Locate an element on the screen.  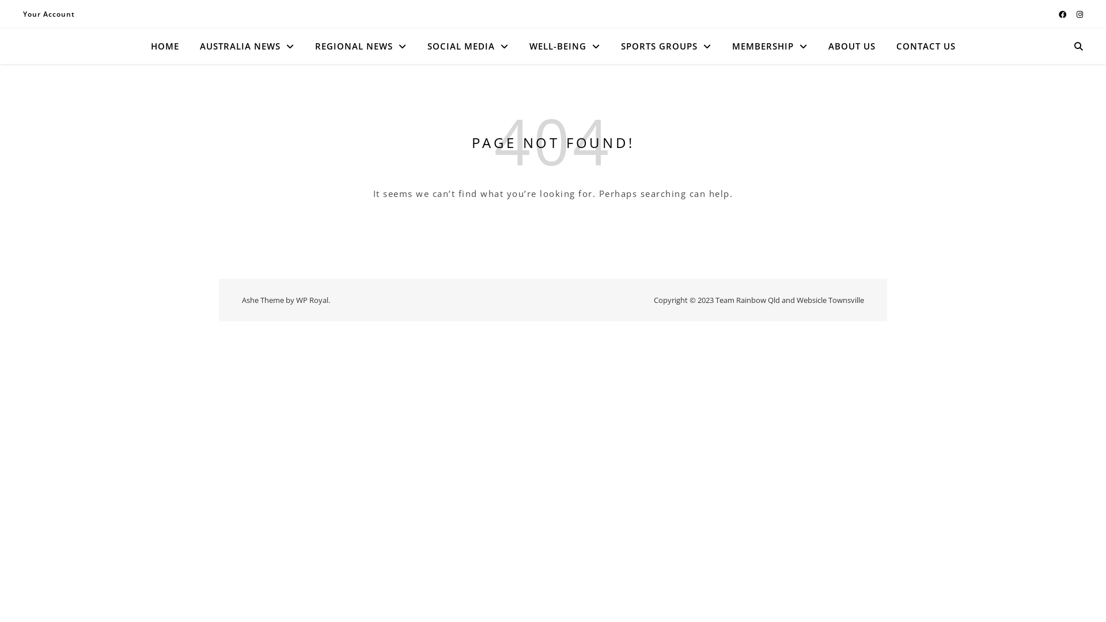
WP Royal is located at coordinates (312, 300).